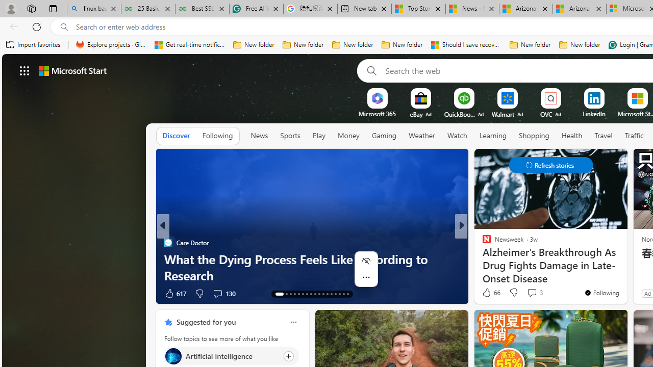 The width and height of the screenshot is (653, 367). Describe the element at coordinates (472, 9) in the screenshot. I see `News - MSN` at that location.